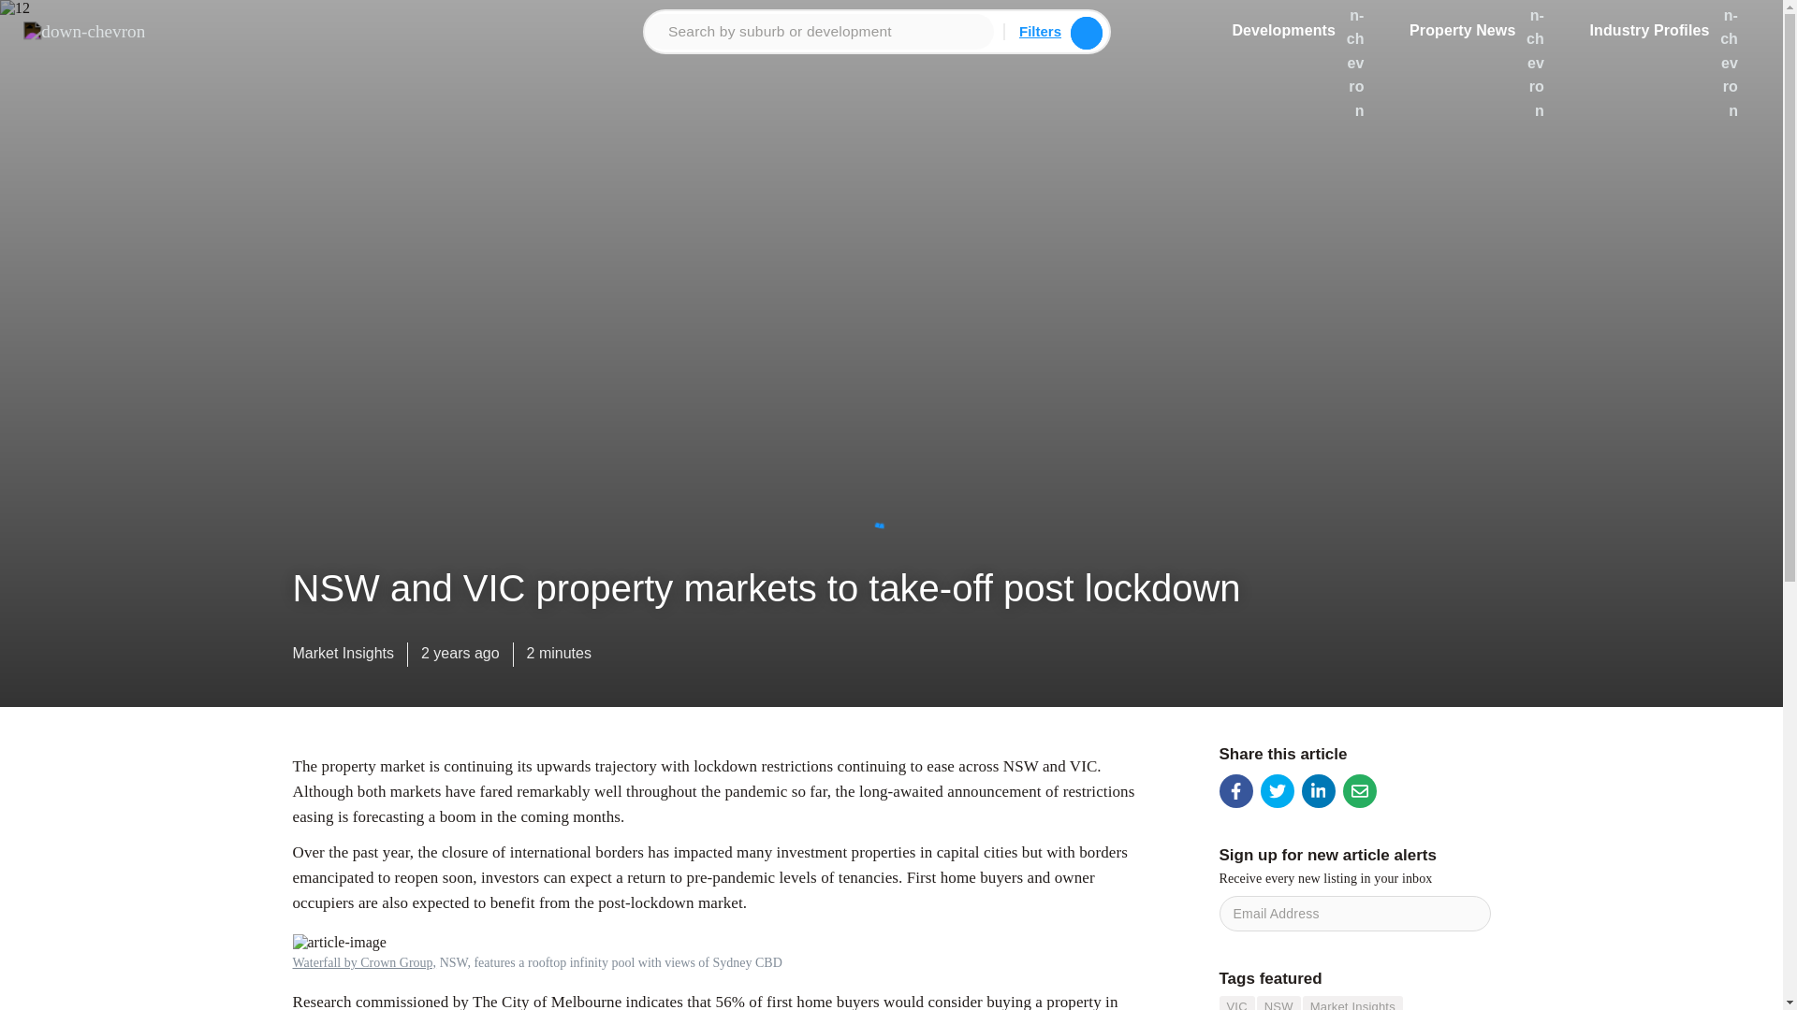  What do you see at coordinates (1040, 31) in the screenshot?
I see `Filters` at bounding box center [1040, 31].